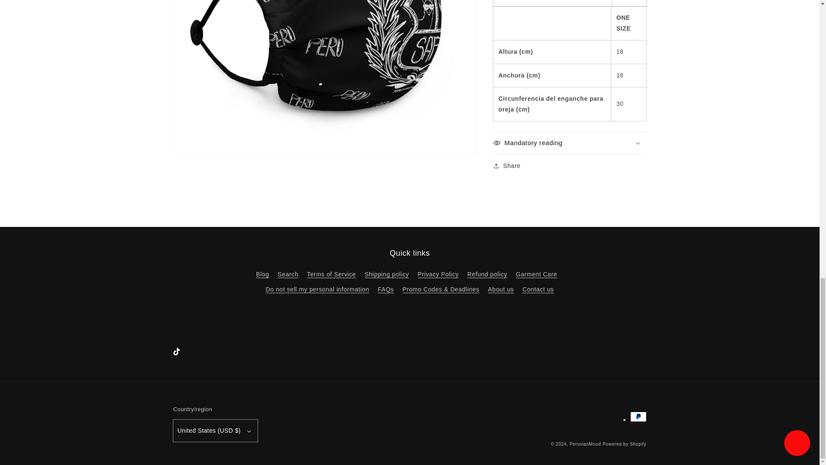 The height and width of the screenshot is (465, 826). What do you see at coordinates (638, 416) in the screenshot?
I see `PayPal` at bounding box center [638, 416].